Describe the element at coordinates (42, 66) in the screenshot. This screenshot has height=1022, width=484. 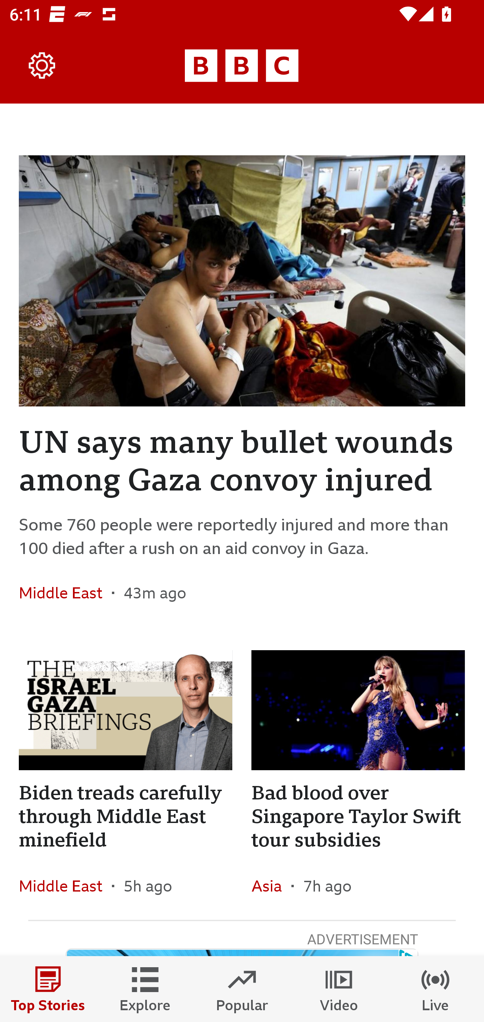
I see `Settings` at that location.